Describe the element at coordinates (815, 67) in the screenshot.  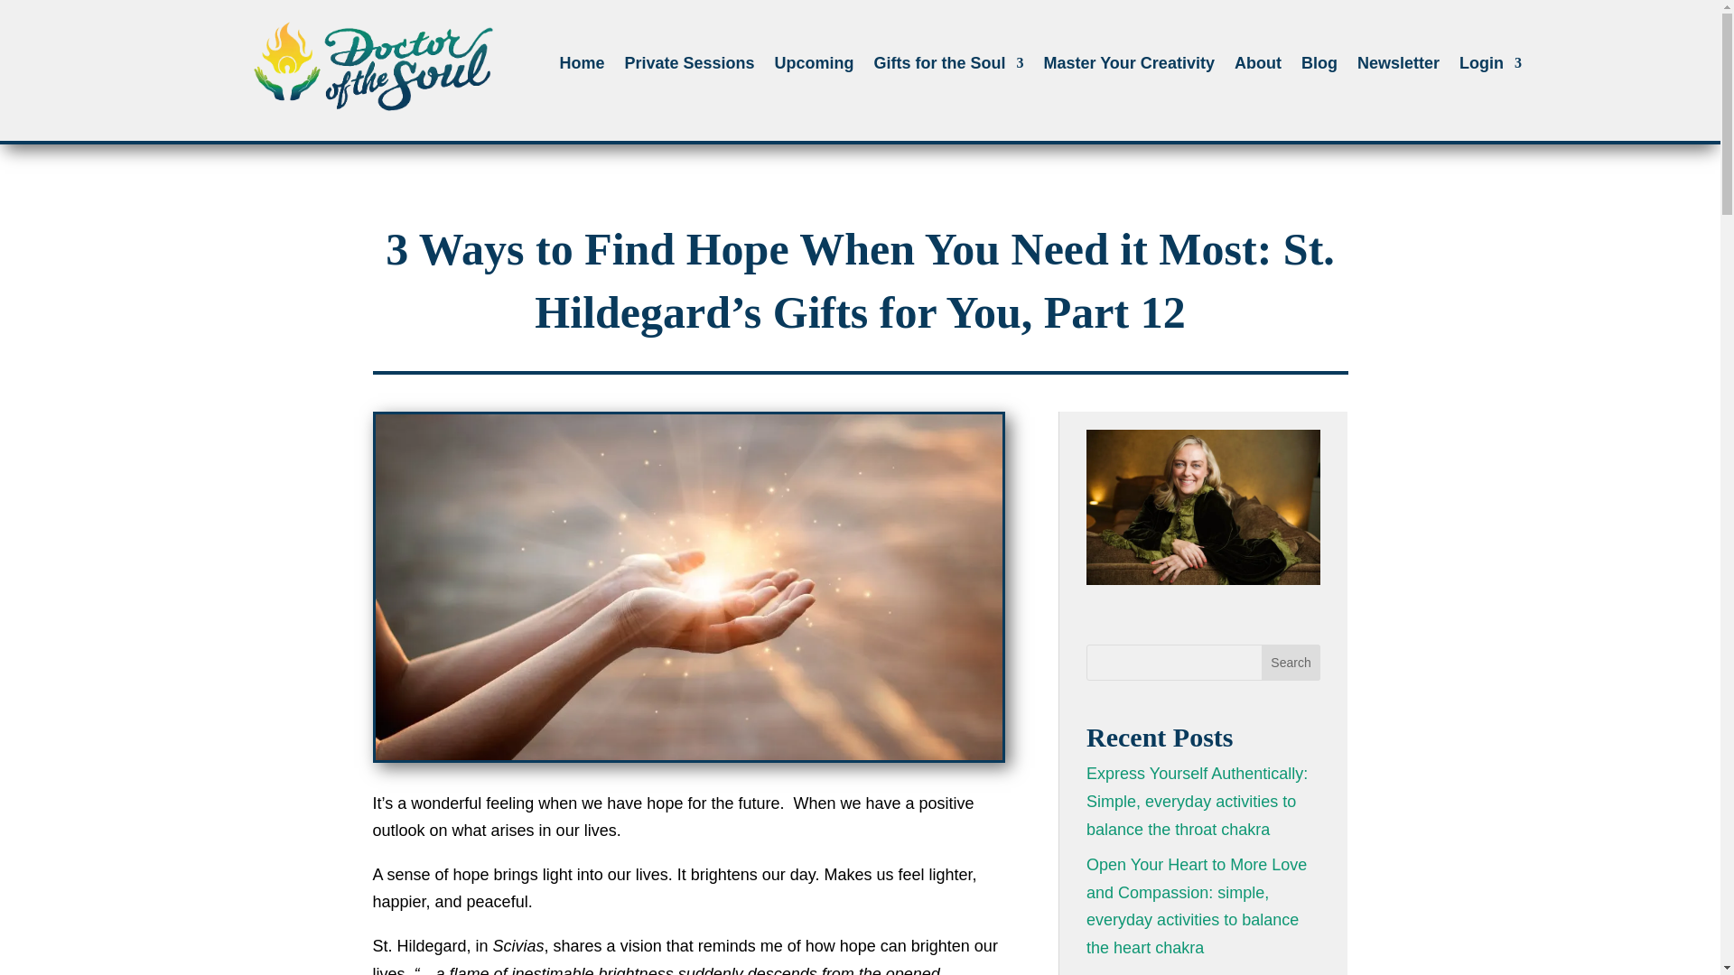
I see `Upcoming` at that location.